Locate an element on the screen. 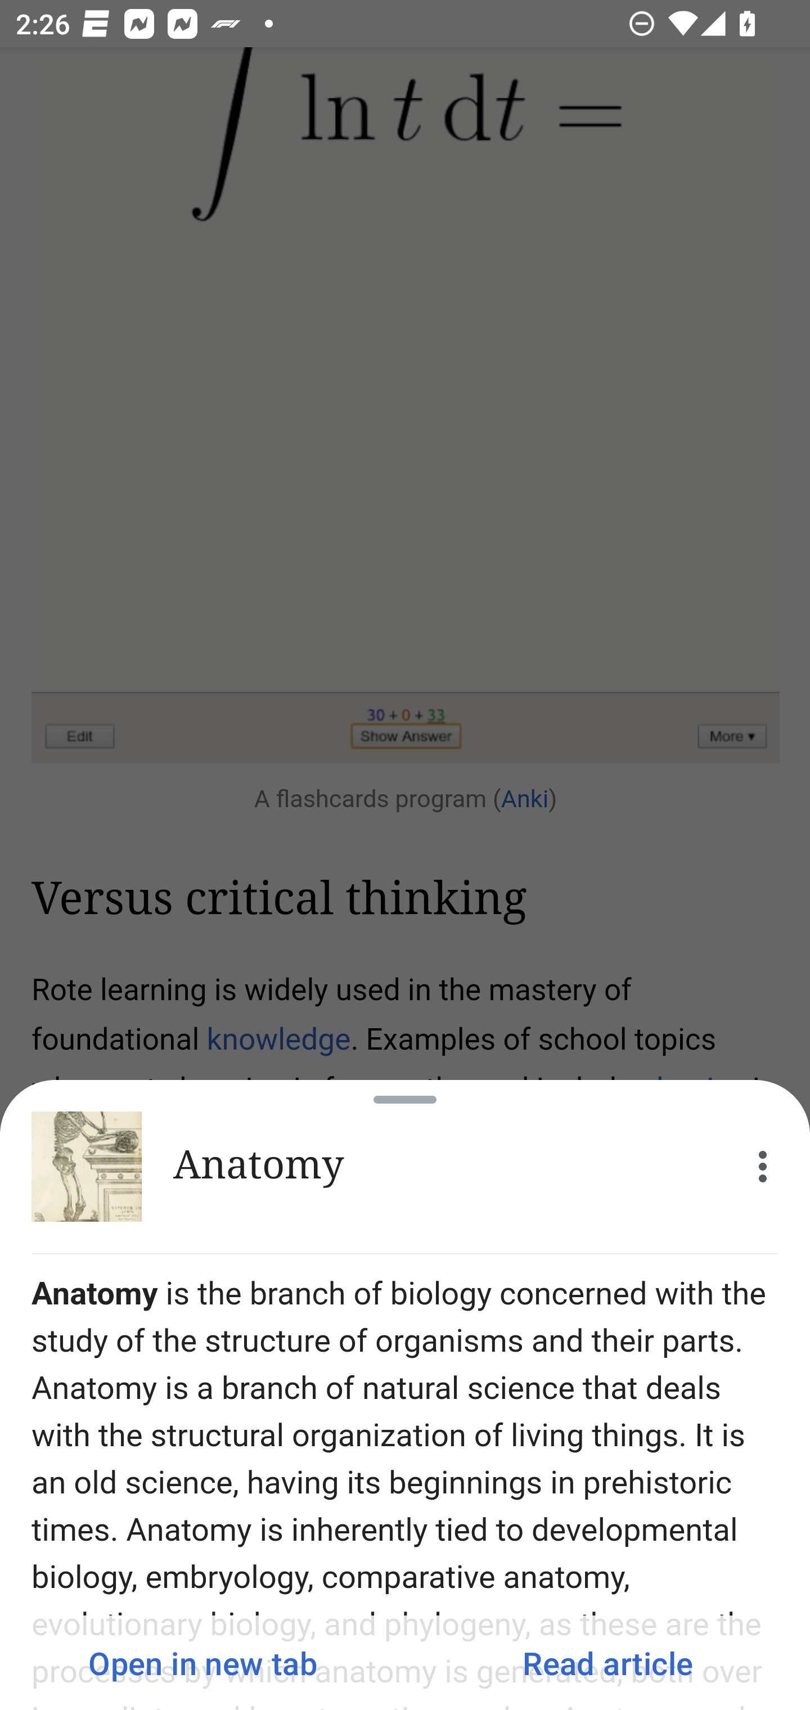  Read article is located at coordinates (607, 1663).